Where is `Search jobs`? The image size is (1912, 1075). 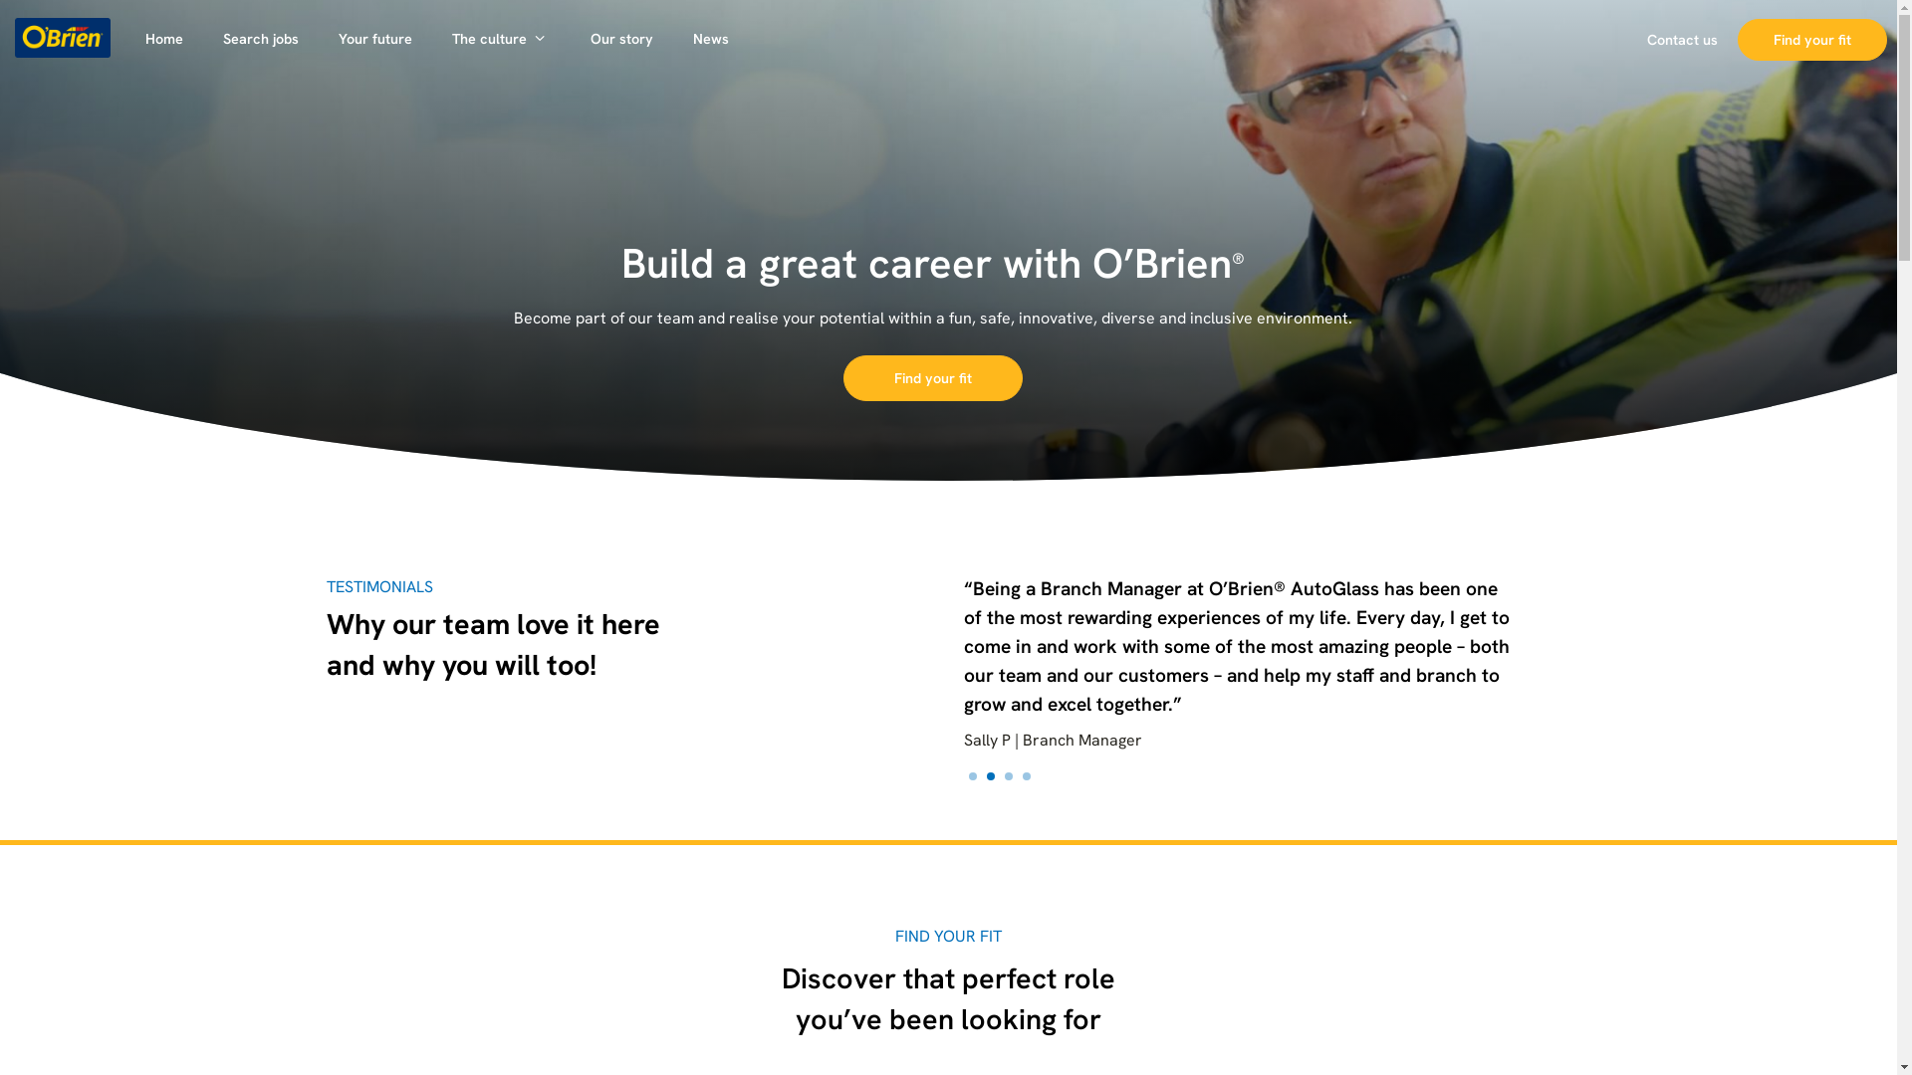
Search jobs is located at coordinates (261, 40).